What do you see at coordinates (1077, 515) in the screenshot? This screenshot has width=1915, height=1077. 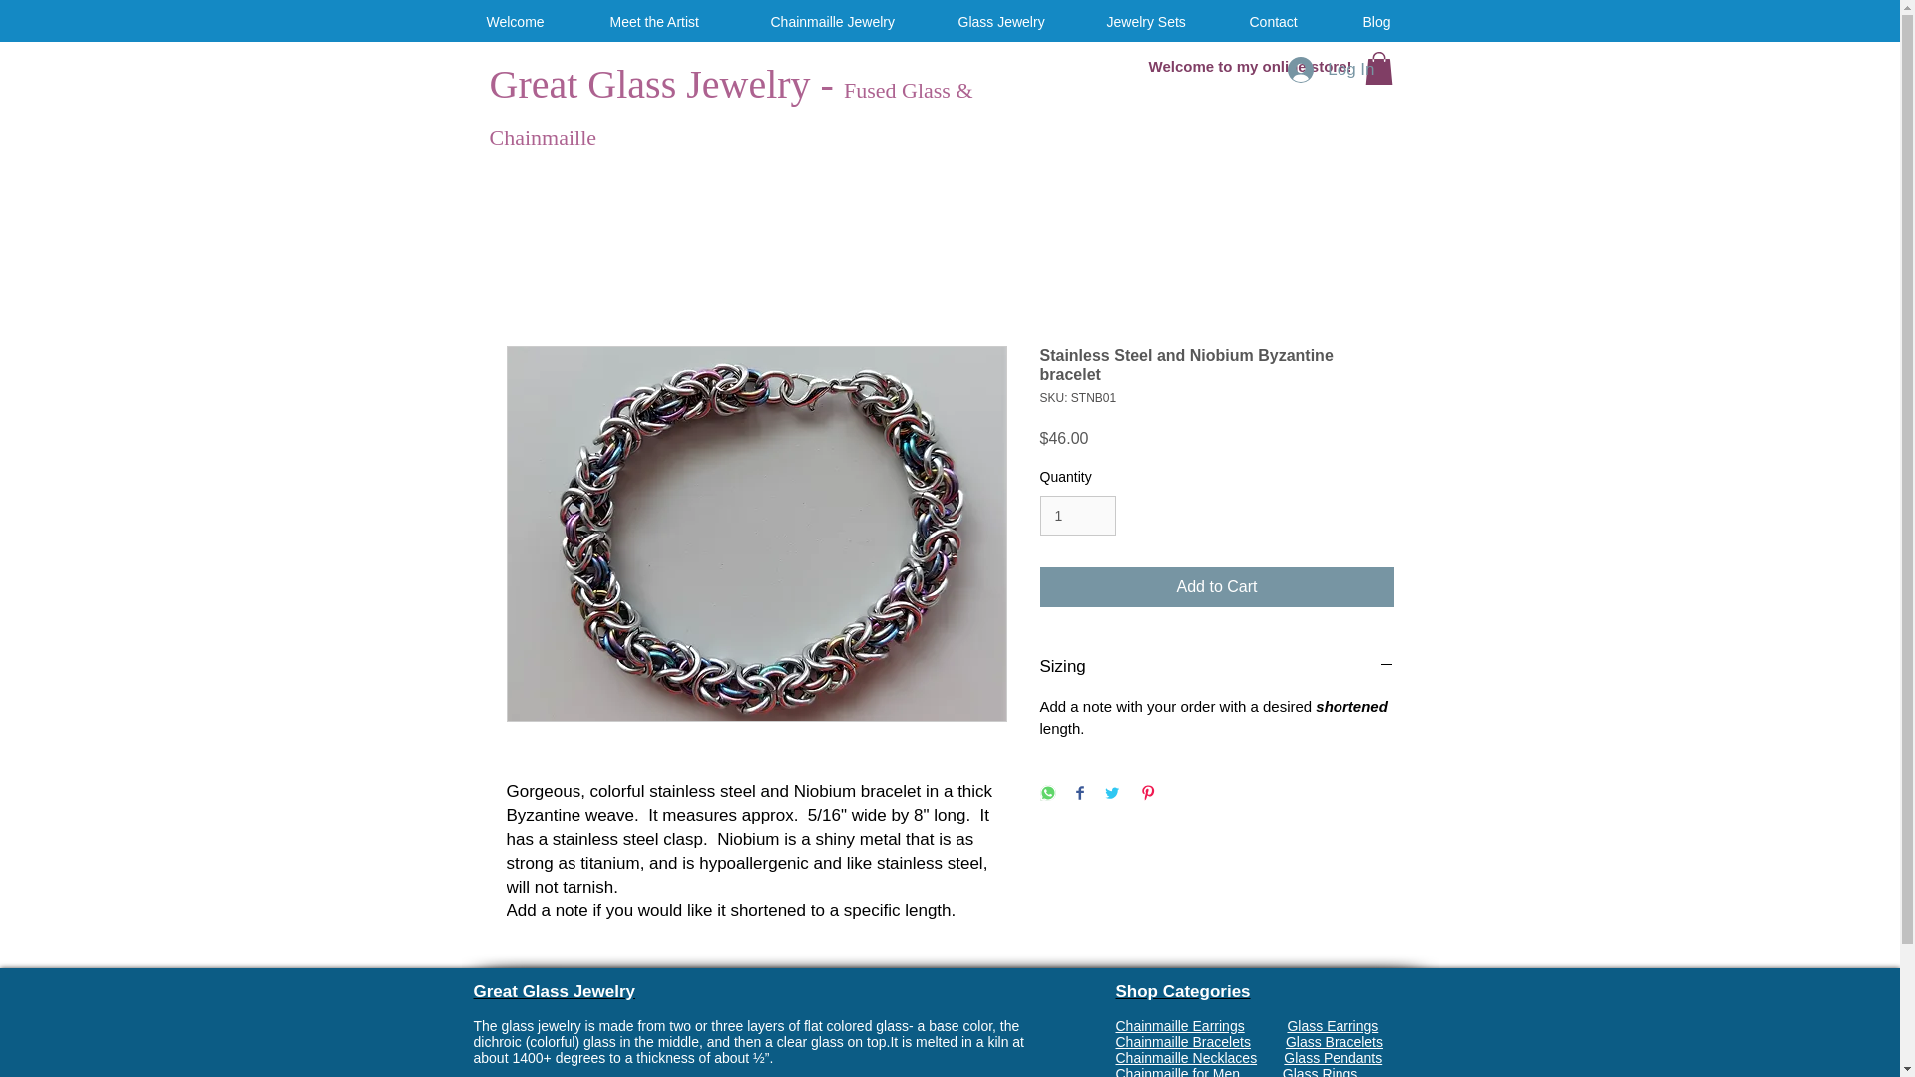 I see `1` at bounding box center [1077, 515].